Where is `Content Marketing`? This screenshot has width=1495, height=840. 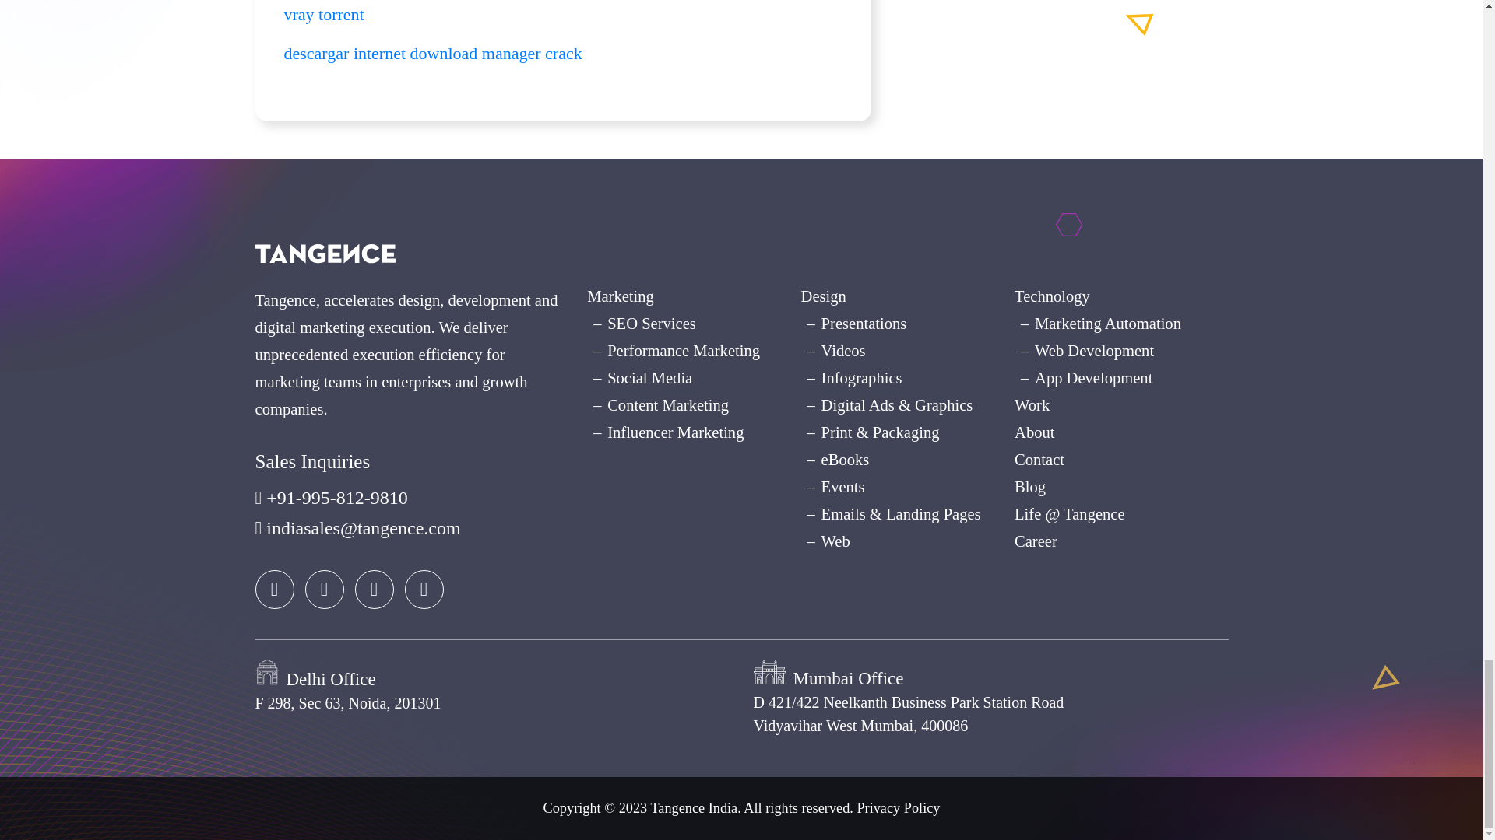 Content Marketing is located at coordinates (668, 404).